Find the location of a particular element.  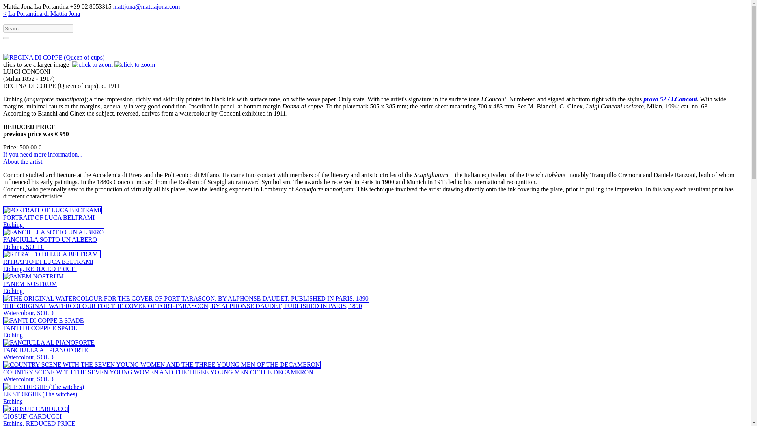

iscrizione is located at coordinates (669, 99).